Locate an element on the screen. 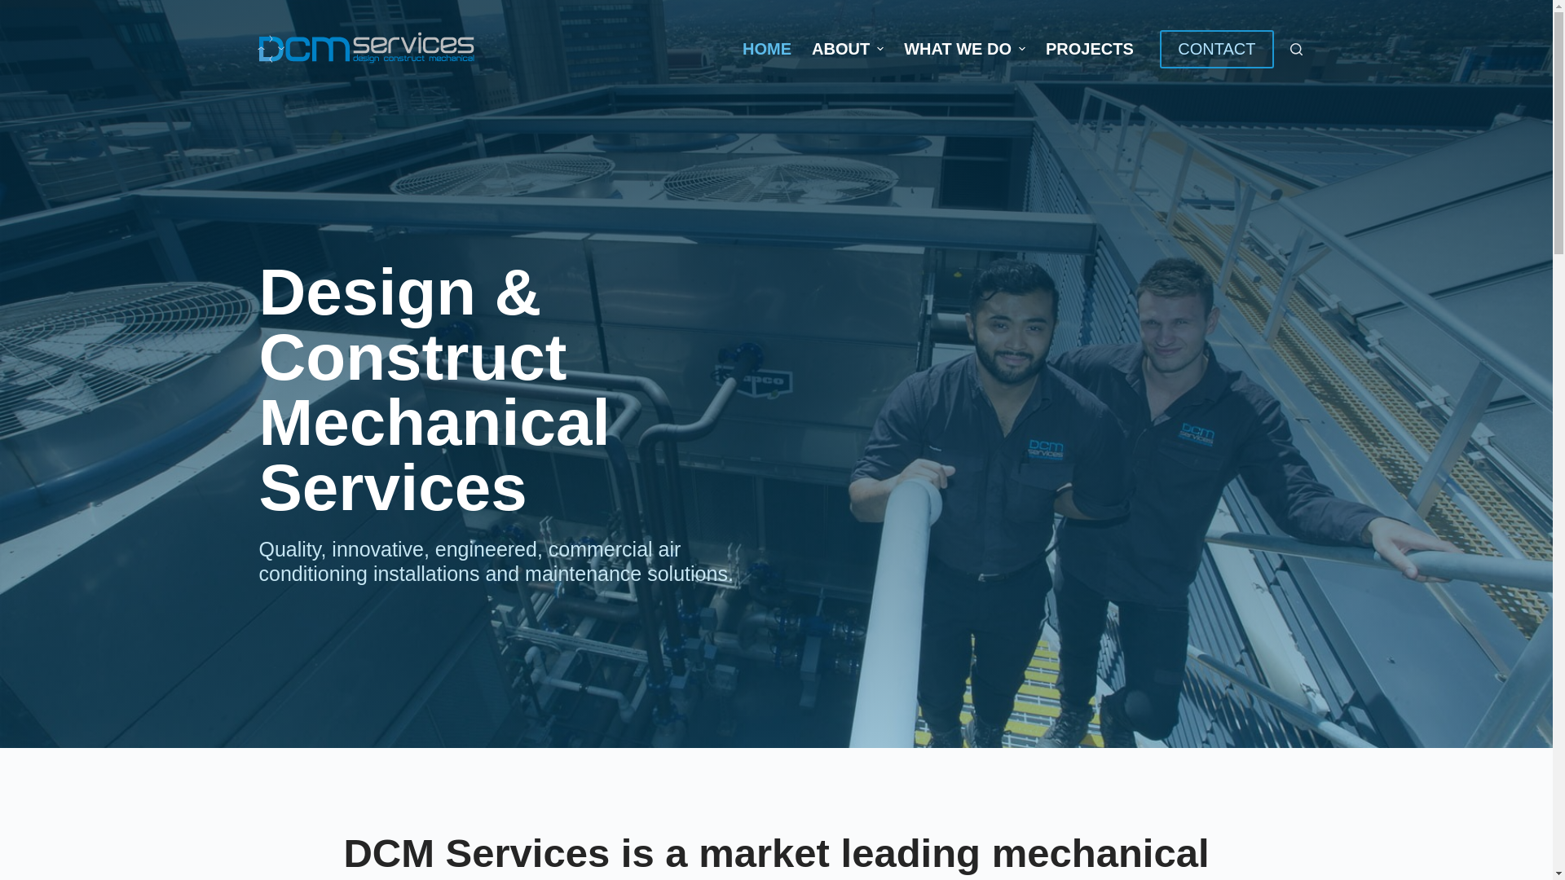 The image size is (1565, 880). WHAT WE DO is located at coordinates (965, 49).